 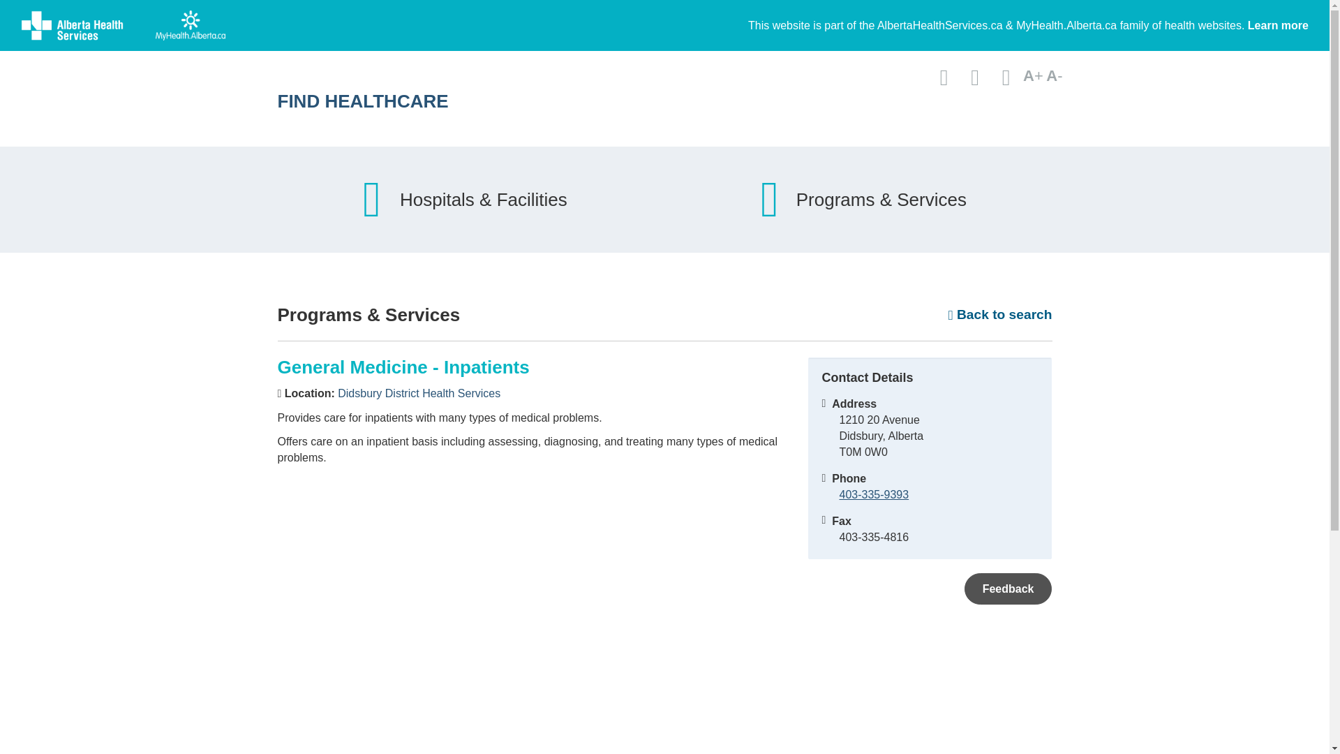 I want to click on 403-335-9393, so click(x=873, y=494).